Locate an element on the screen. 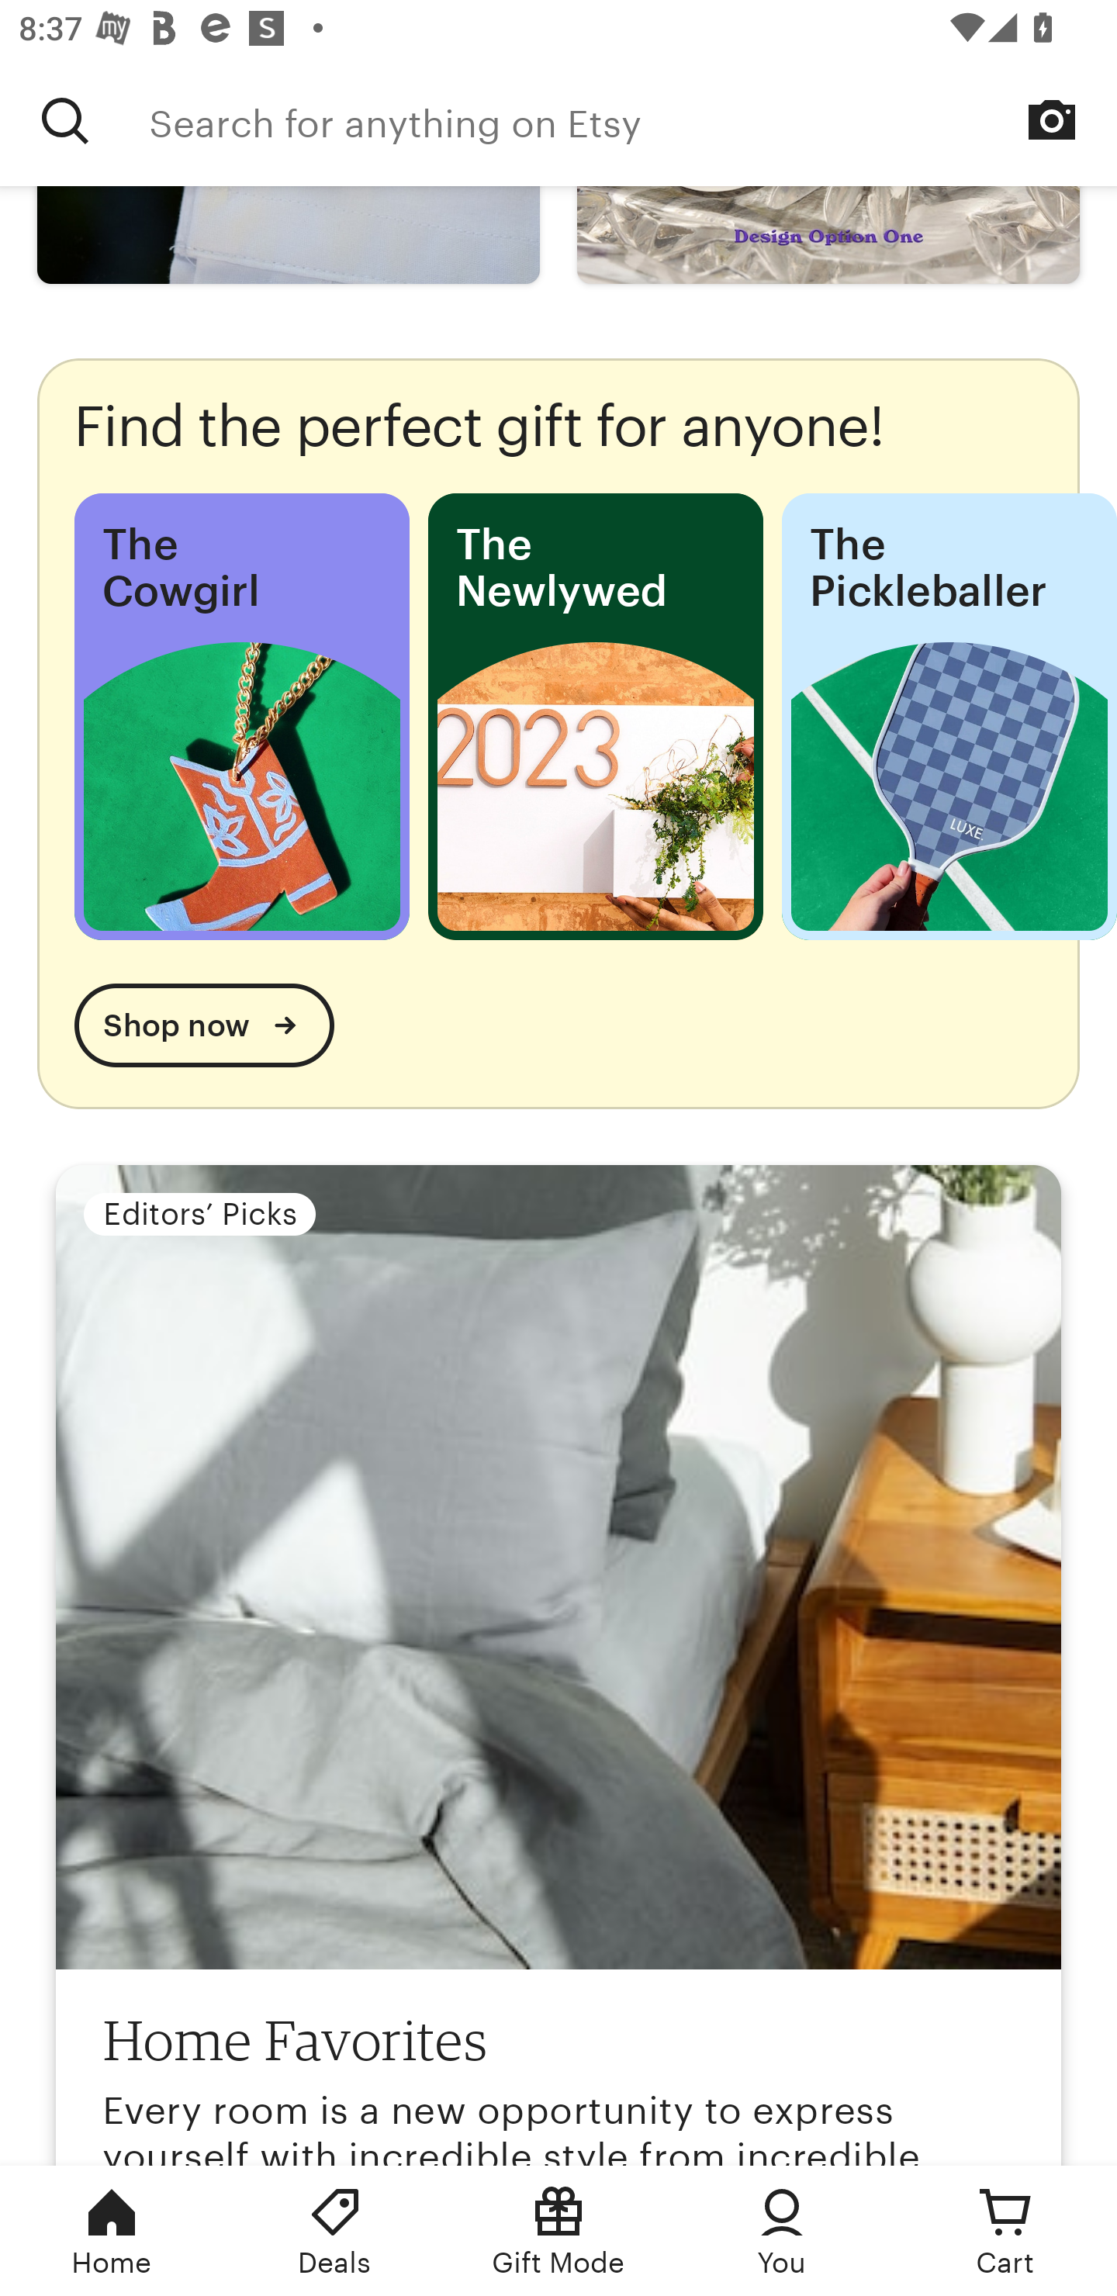 Image resolution: width=1117 pixels, height=2296 pixels. Gift Mode is located at coordinates (558, 2231).